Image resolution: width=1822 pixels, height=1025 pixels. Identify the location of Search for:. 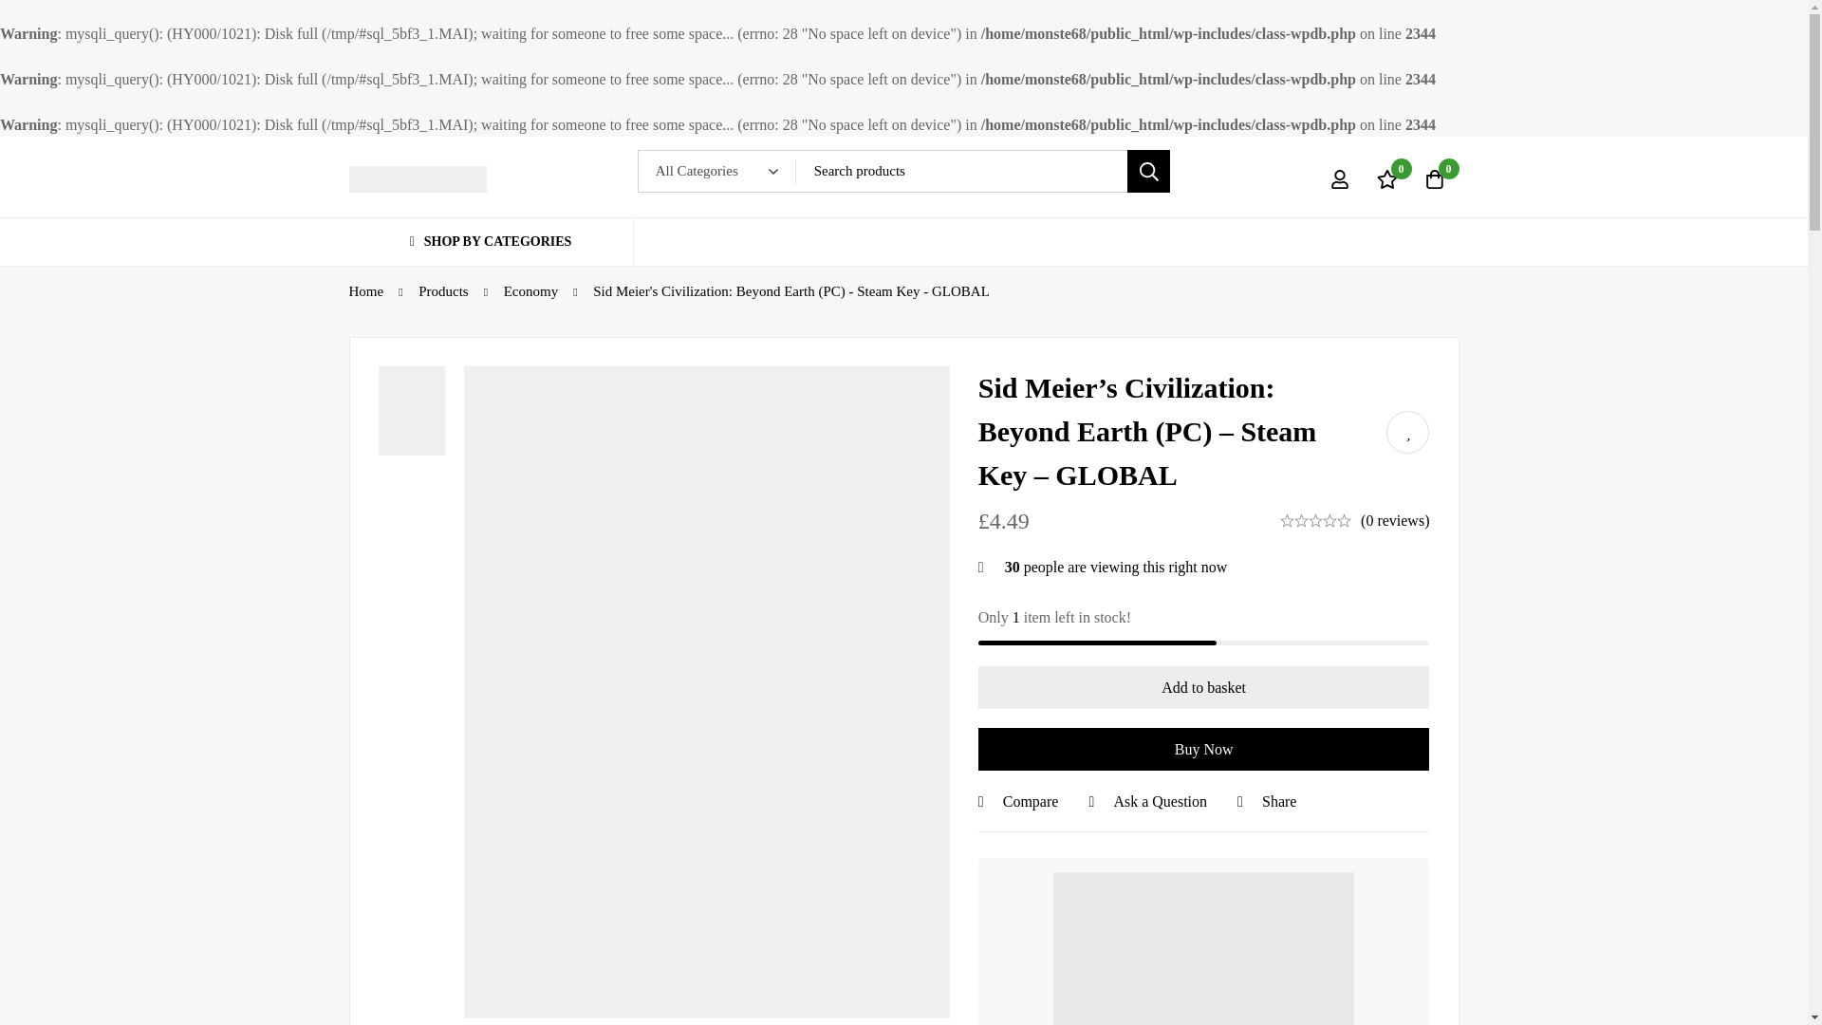
(983, 171).